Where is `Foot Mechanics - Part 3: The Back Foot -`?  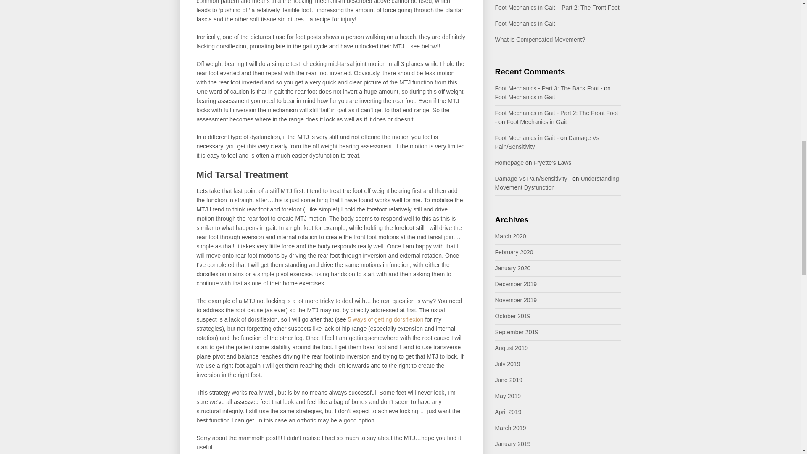 Foot Mechanics - Part 3: The Back Foot - is located at coordinates (549, 88).